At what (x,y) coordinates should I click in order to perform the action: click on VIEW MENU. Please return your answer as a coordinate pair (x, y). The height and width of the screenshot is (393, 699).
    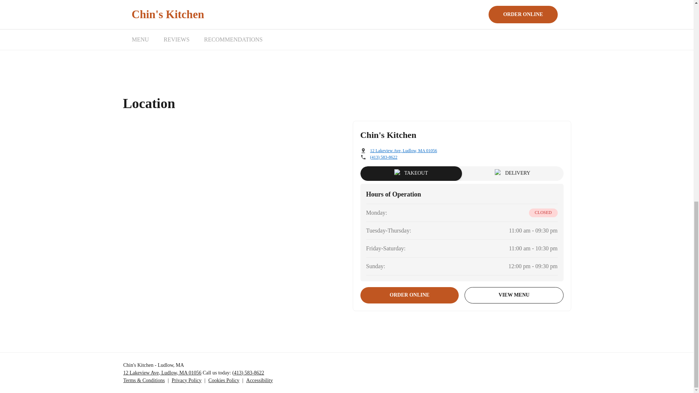
    Looking at the image, I should click on (514, 295).